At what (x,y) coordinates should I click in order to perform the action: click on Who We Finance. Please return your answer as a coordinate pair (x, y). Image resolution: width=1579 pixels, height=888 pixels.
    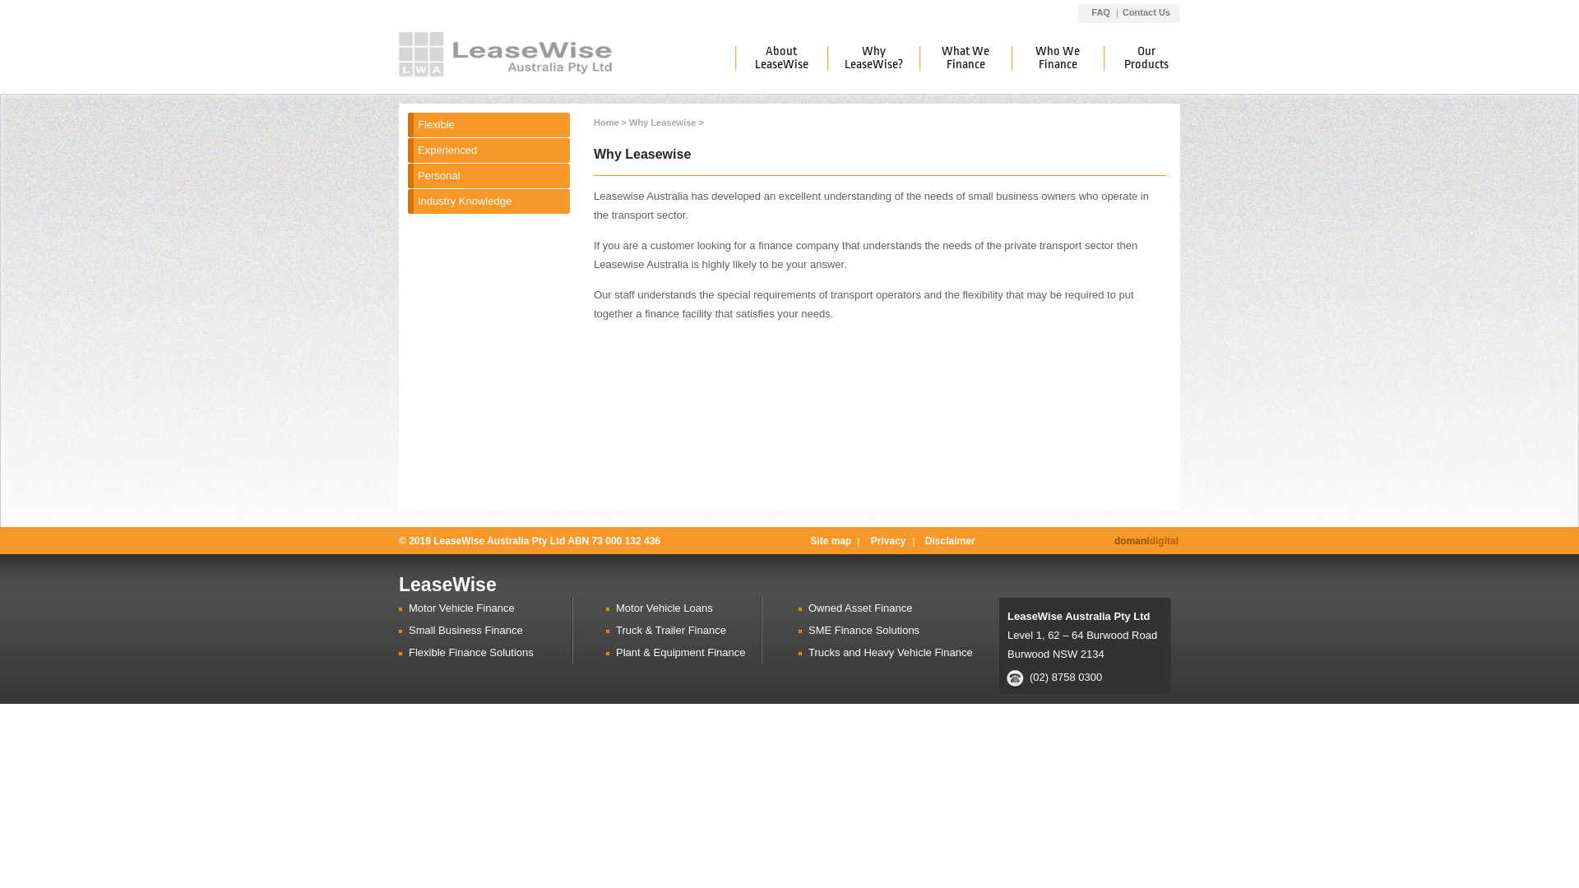
    Looking at the image, I should click on (1058, 58).